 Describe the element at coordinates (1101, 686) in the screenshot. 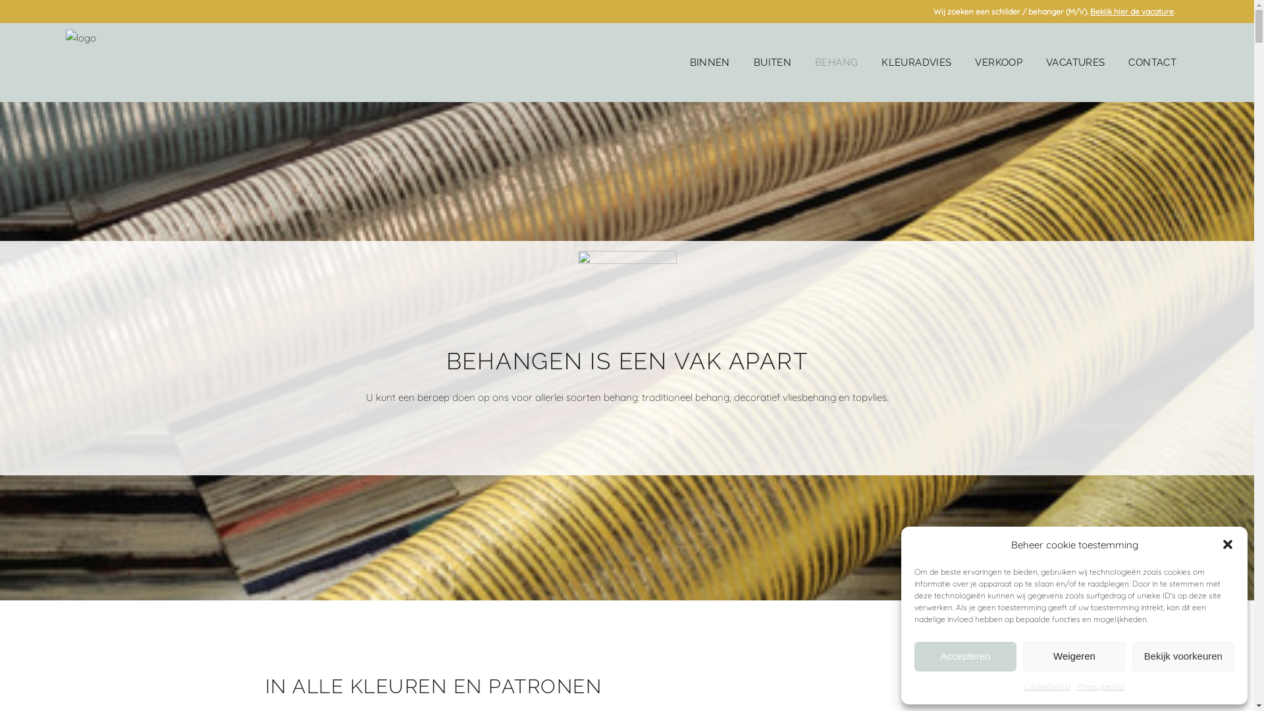

I see `Privacybeleid` at that location.